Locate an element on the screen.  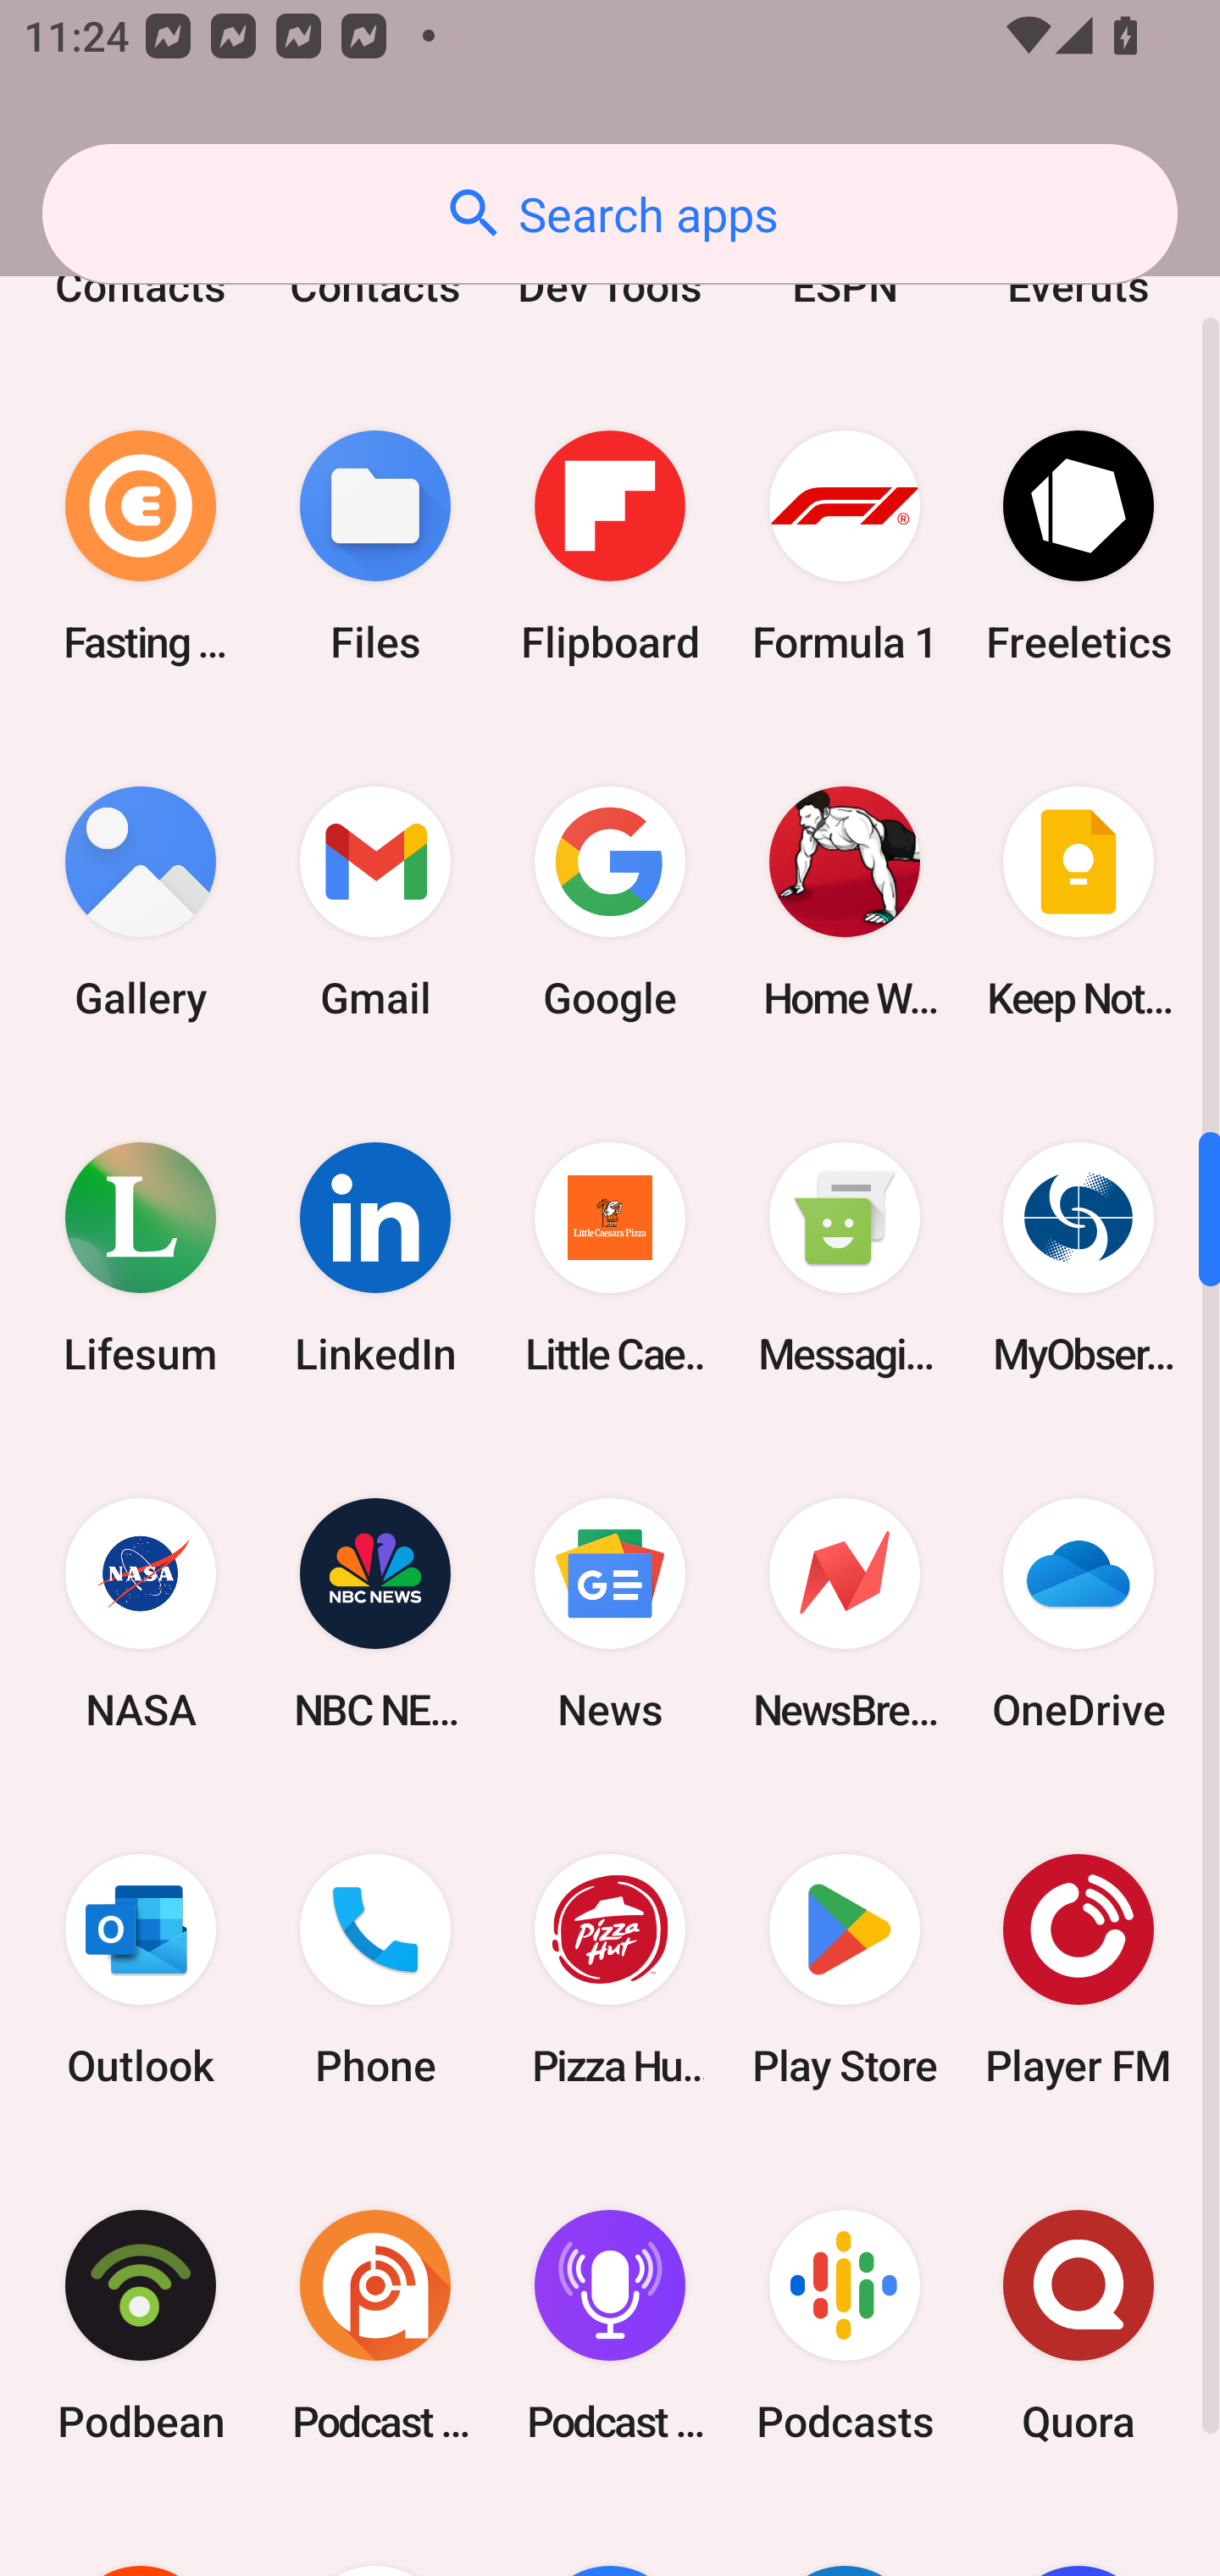
Gallery is located at coordinates (141, 902).